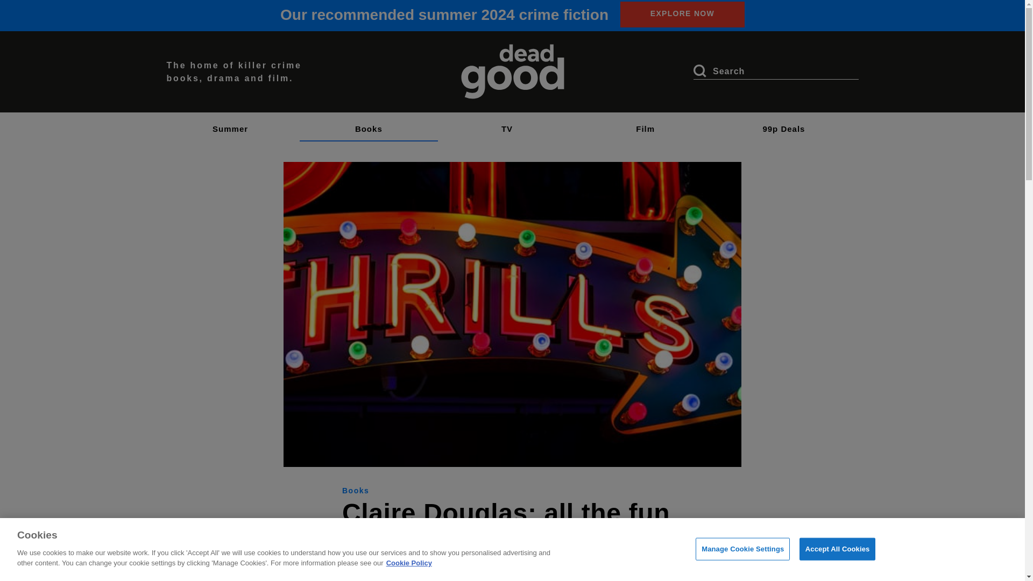 The height and width of the screenshot is (581, 1033). Describe the element at coordinates (646, 124) in the screenshot. I see `Film` at that location.